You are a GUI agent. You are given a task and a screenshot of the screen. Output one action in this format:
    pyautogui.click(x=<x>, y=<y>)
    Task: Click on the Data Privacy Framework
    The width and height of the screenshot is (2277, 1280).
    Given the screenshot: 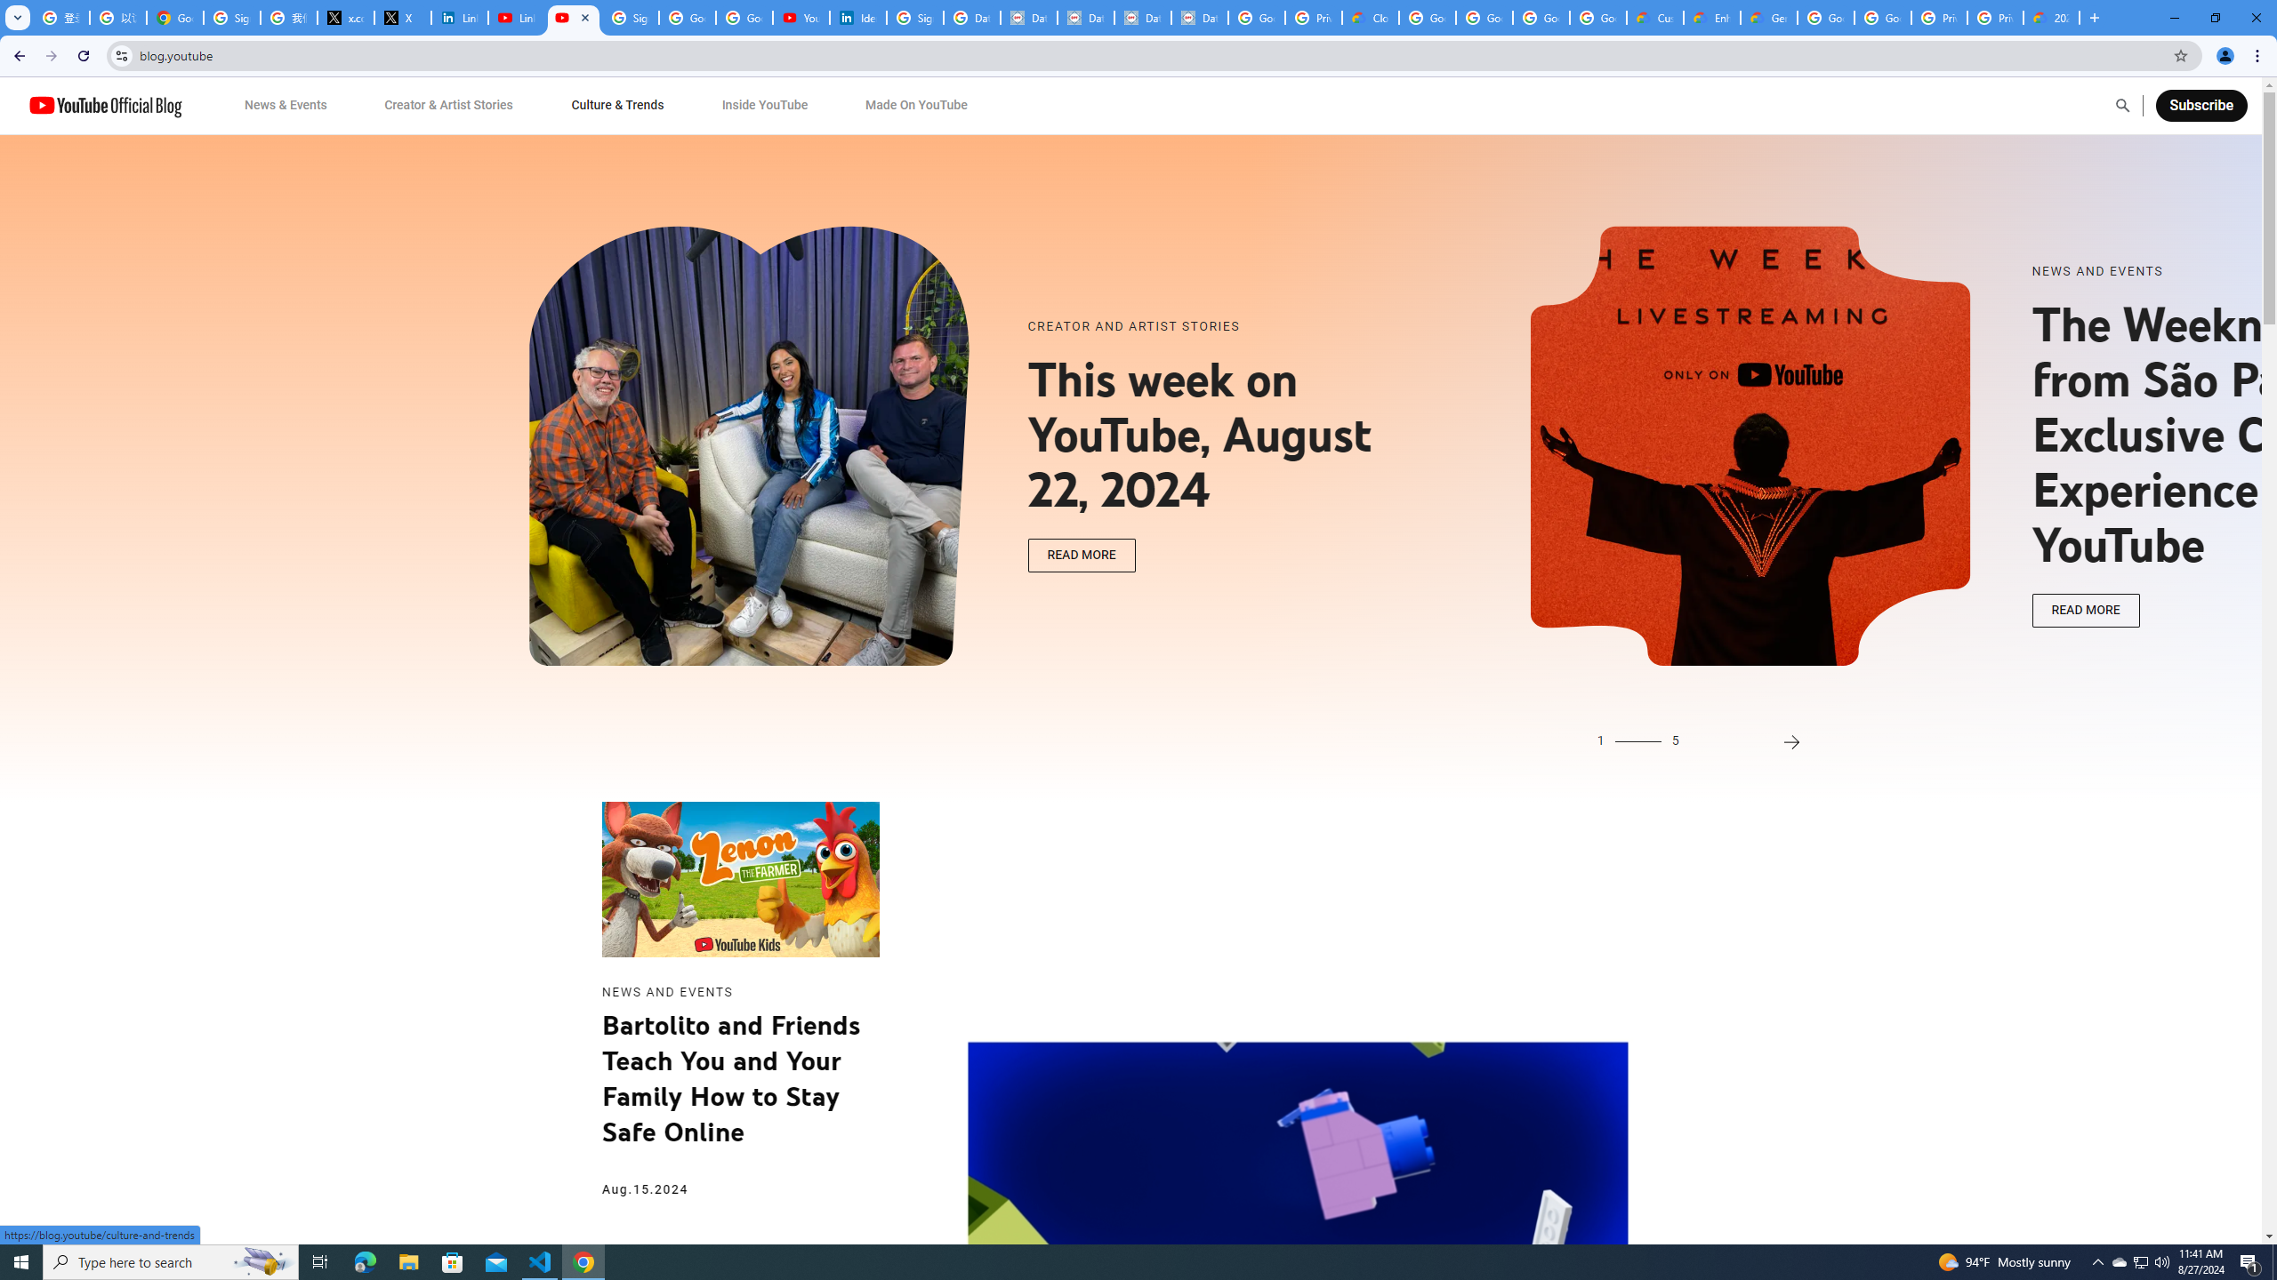 What is the action you would take?
    pyautogui.click(x=1200, y=18)
    